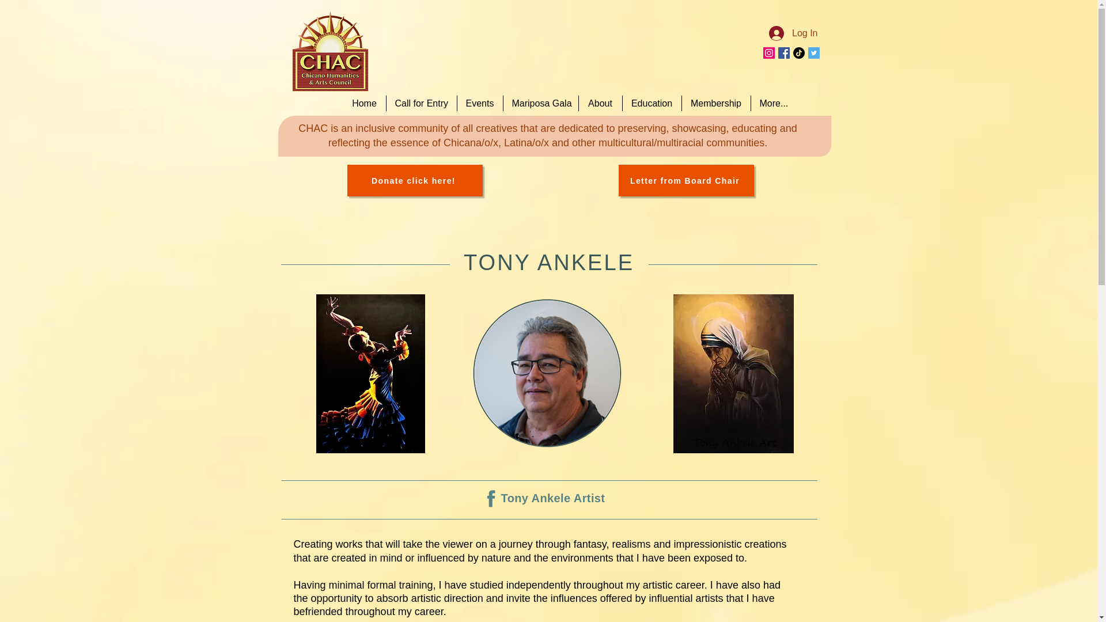 This screenshot has width=1106, height=622. I want to click on Education, so click(651, 104).